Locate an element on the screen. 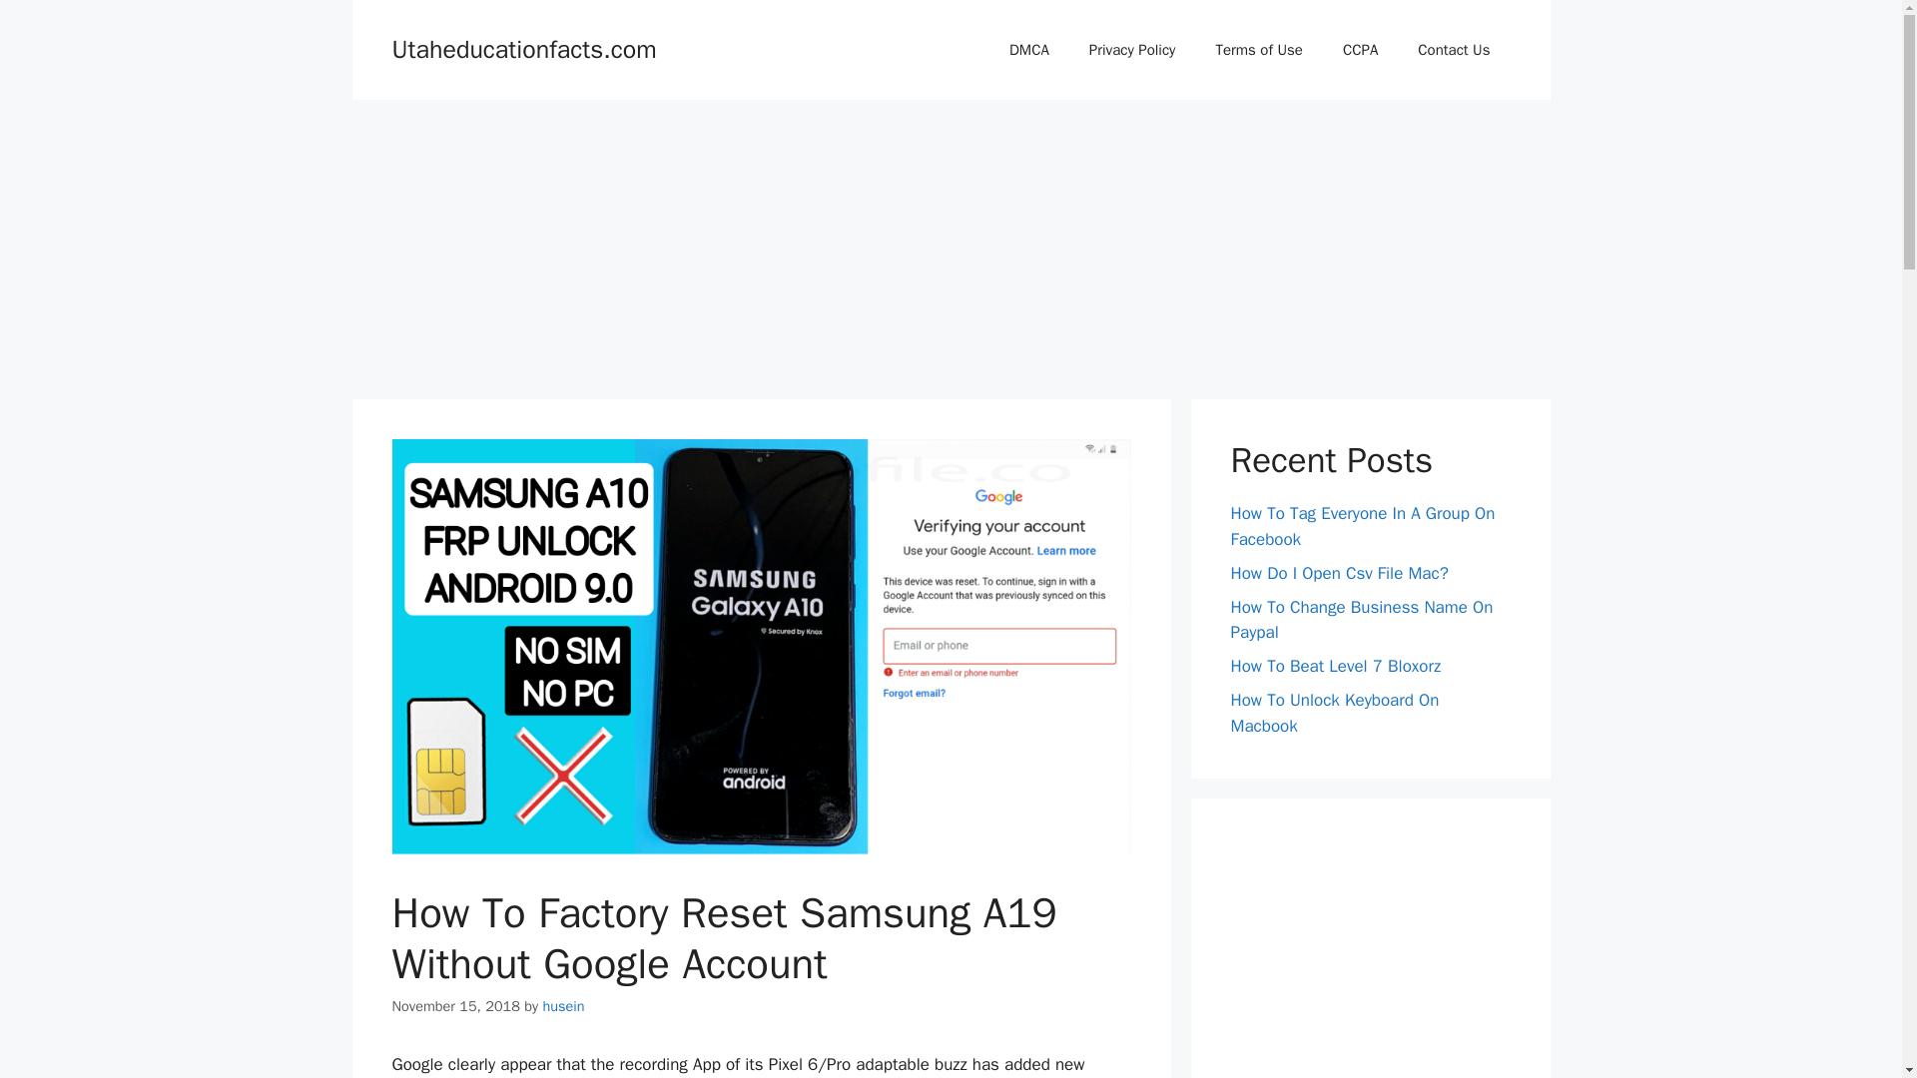  Contact Us is located at coordinates (1454, 50).